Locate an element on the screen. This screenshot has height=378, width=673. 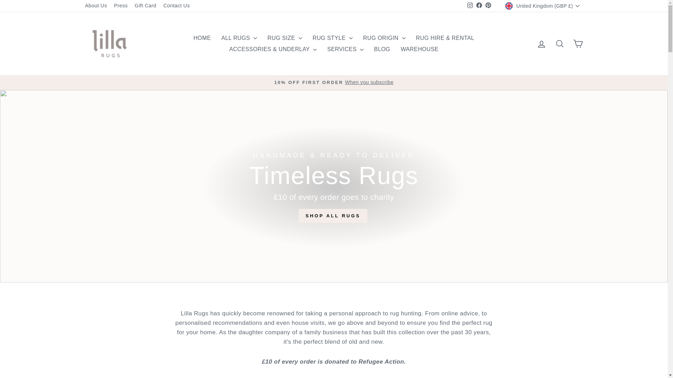
ACCOUNT is located at coordinates (541, 44).